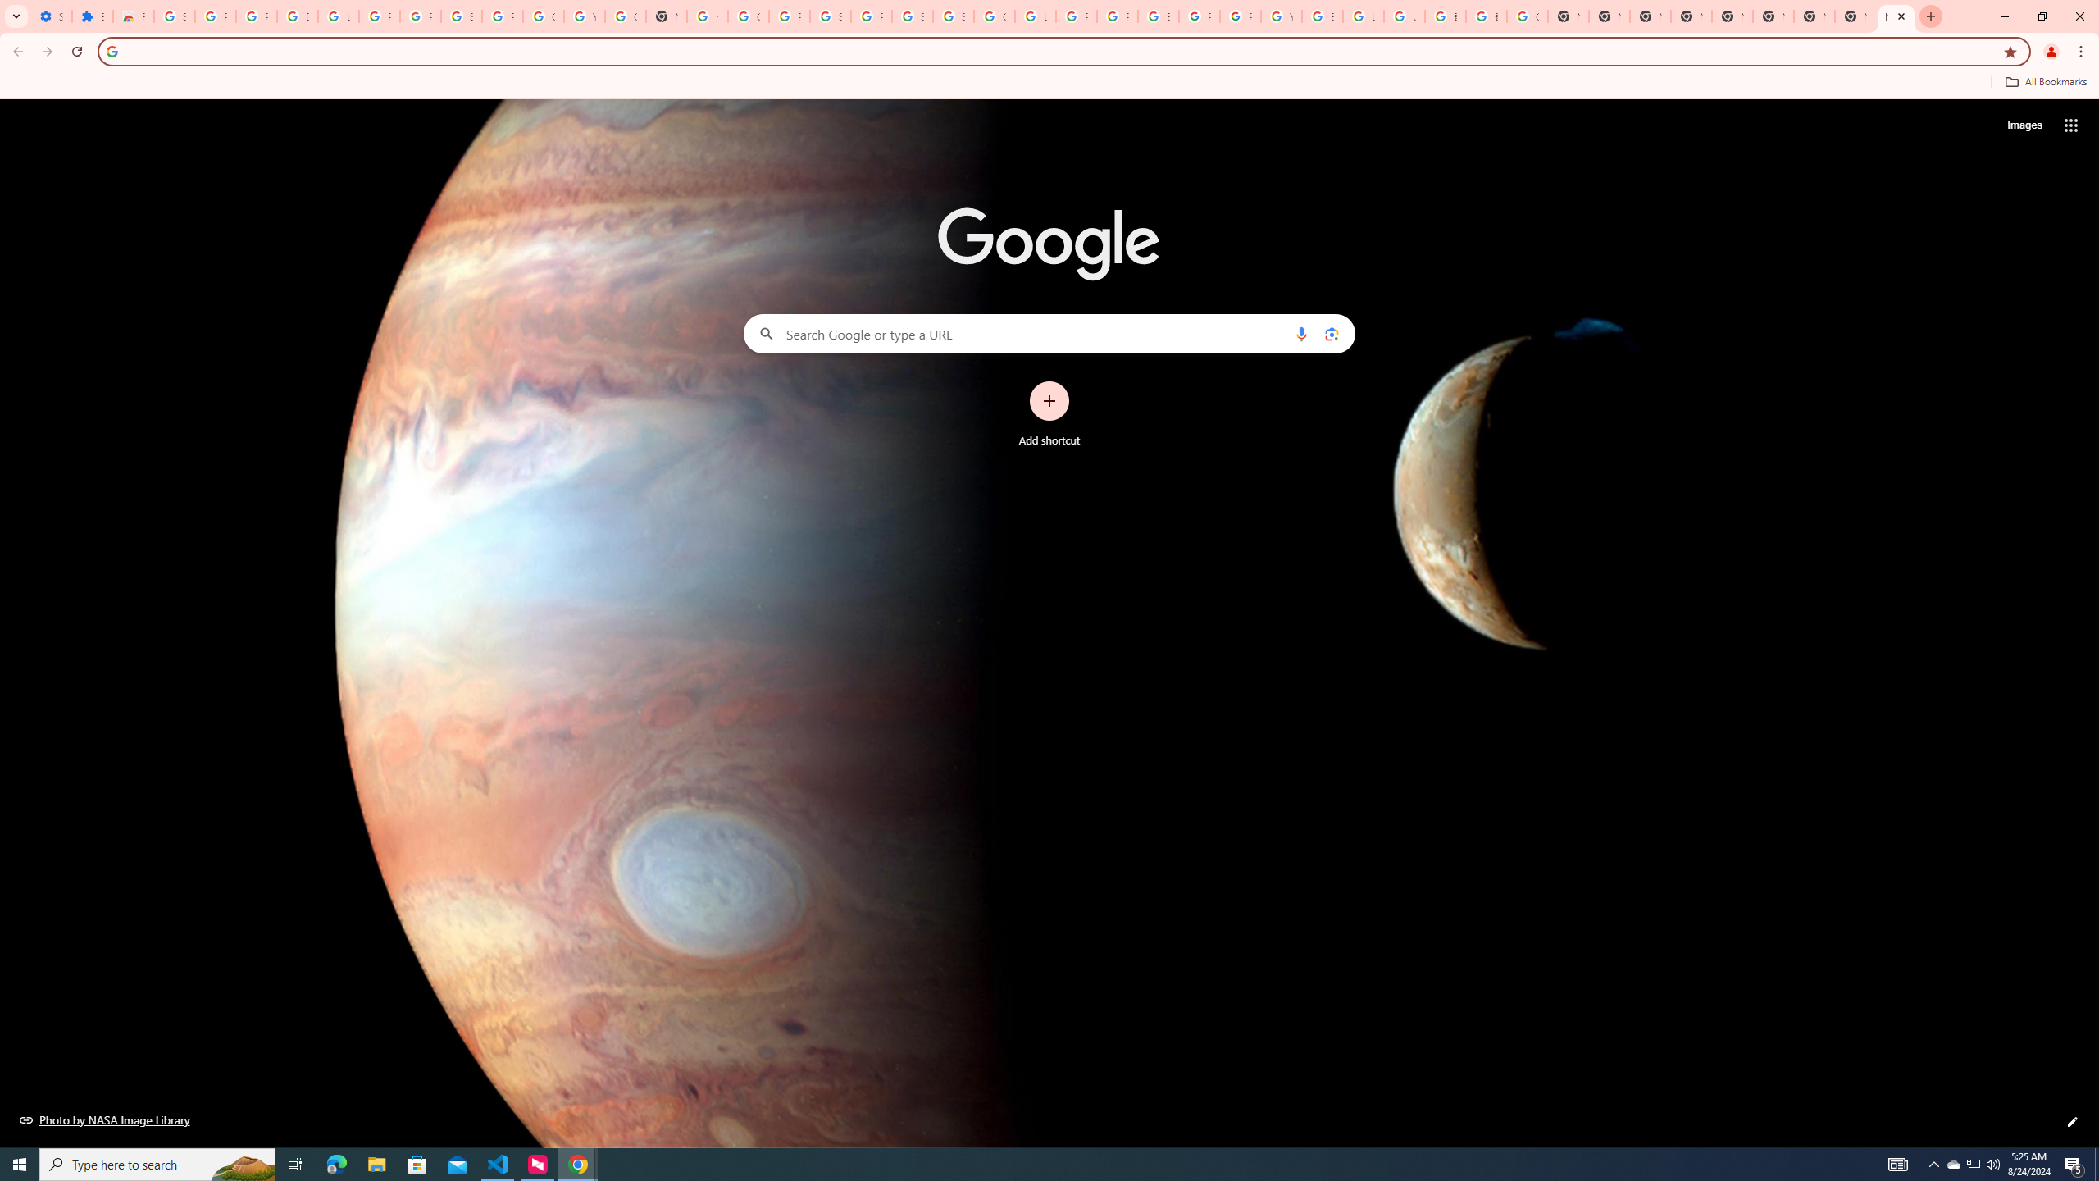 The height and width of the screenshot is (1181, 2099). I want to click on Delete photos & videos - Computer - Google Photos Help, so click(298, 16).